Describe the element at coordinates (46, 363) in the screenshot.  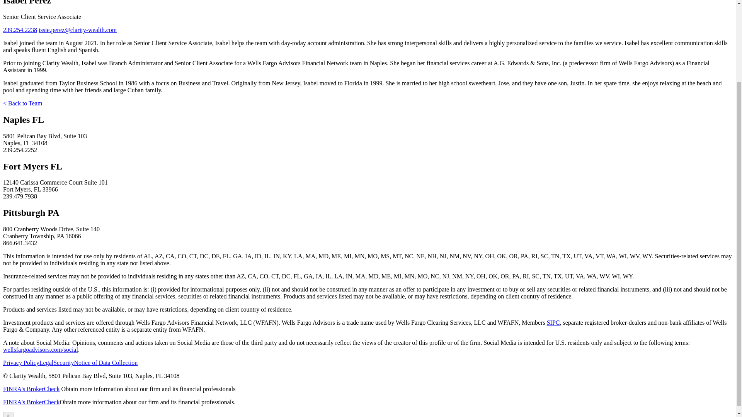
I see `Legal` at that location.